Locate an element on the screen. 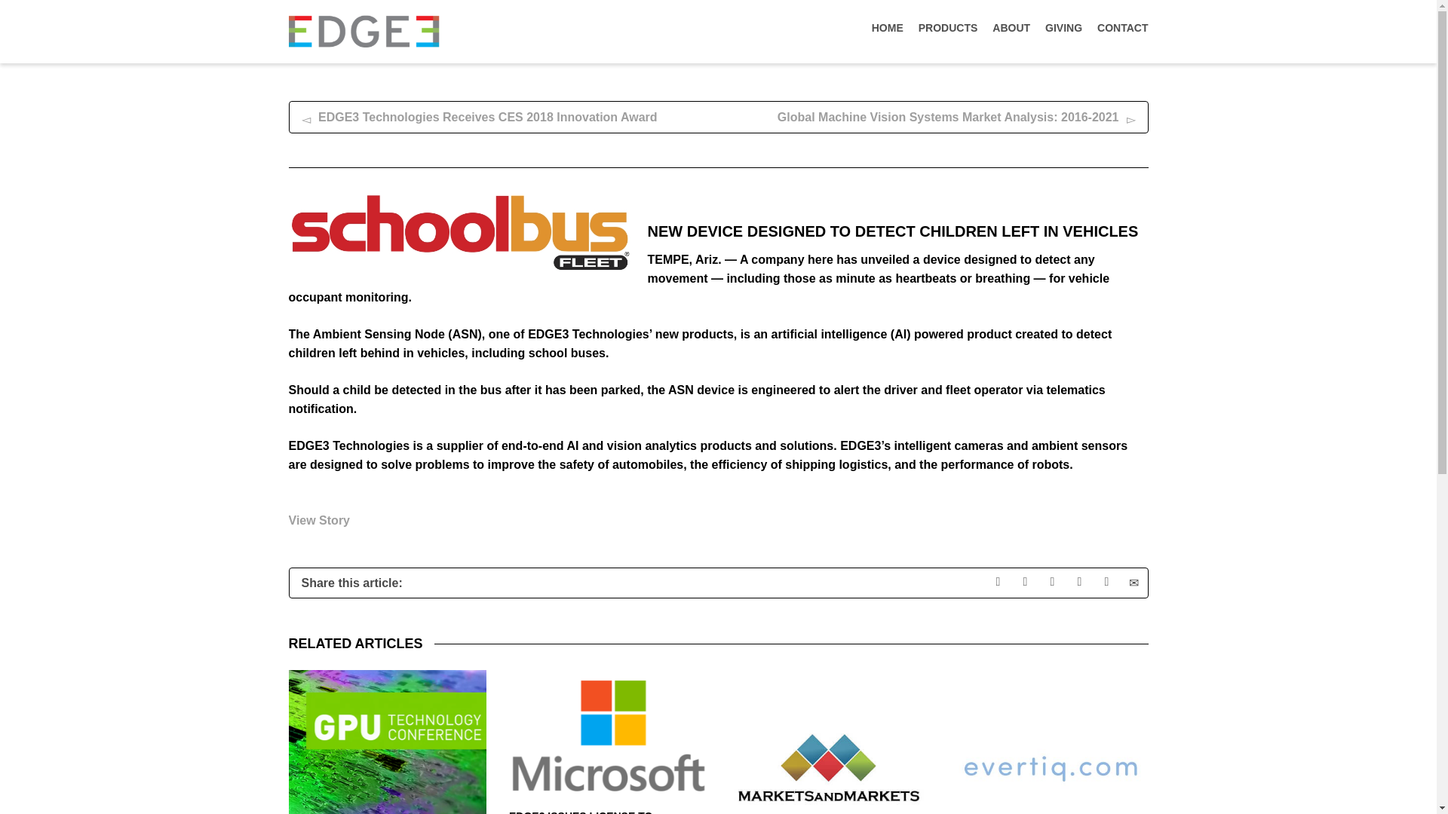  View Story is located at coordinates (319, 529).